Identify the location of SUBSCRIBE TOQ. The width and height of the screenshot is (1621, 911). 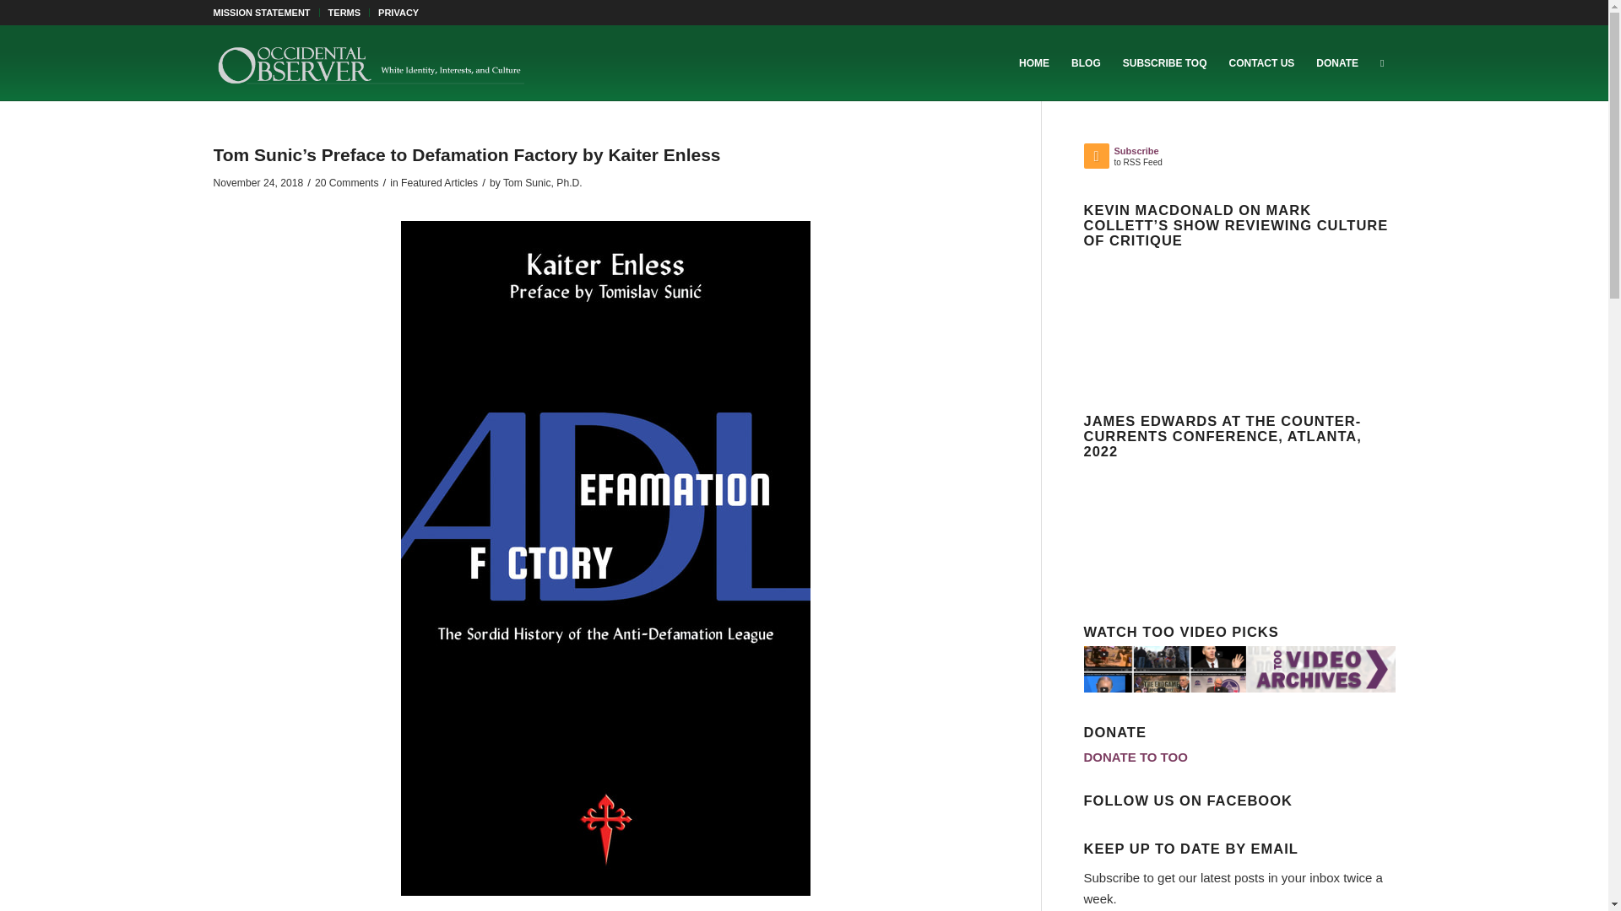
(1165, 62).